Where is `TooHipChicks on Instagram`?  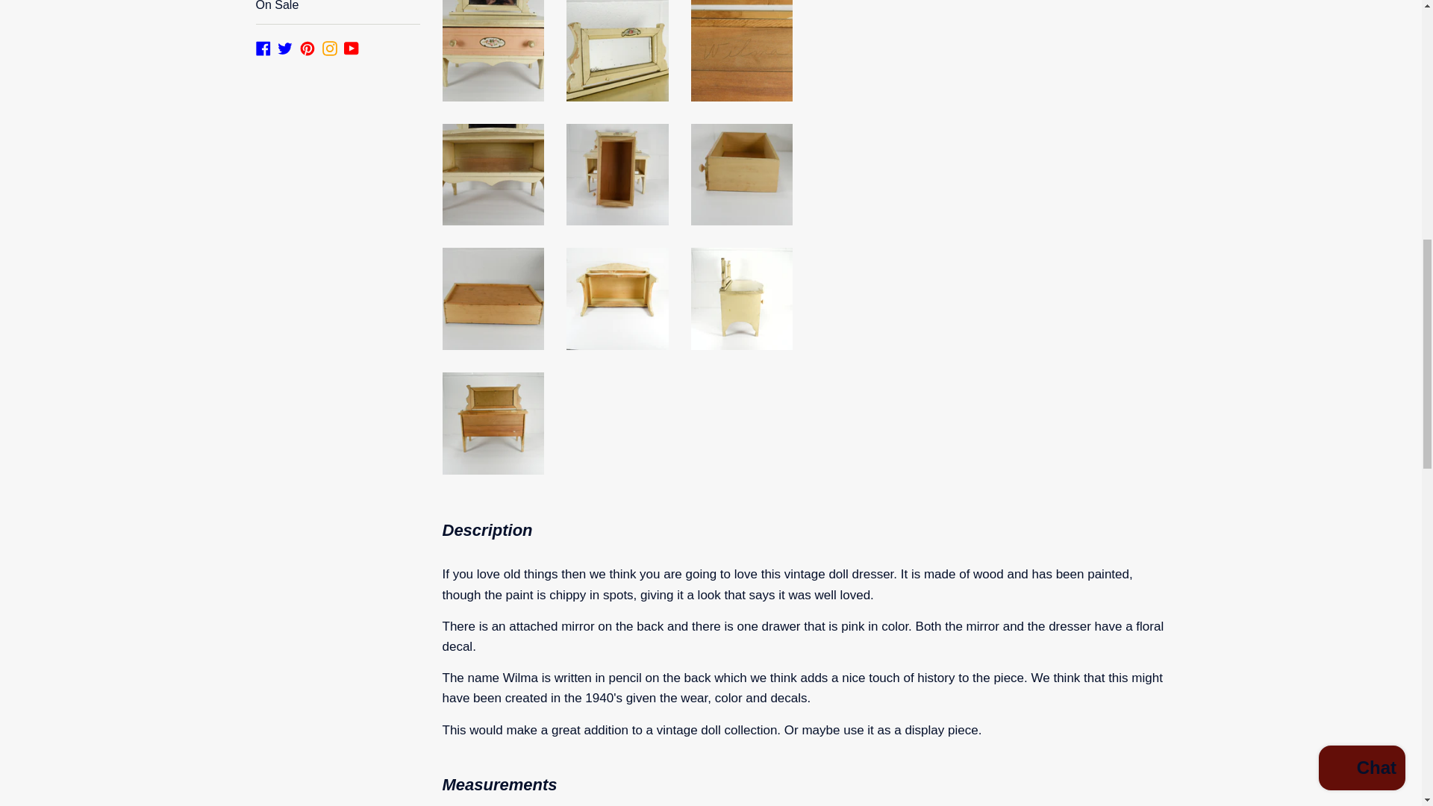 TooHipChicks on Instagram is located at coordinates (330, 48).